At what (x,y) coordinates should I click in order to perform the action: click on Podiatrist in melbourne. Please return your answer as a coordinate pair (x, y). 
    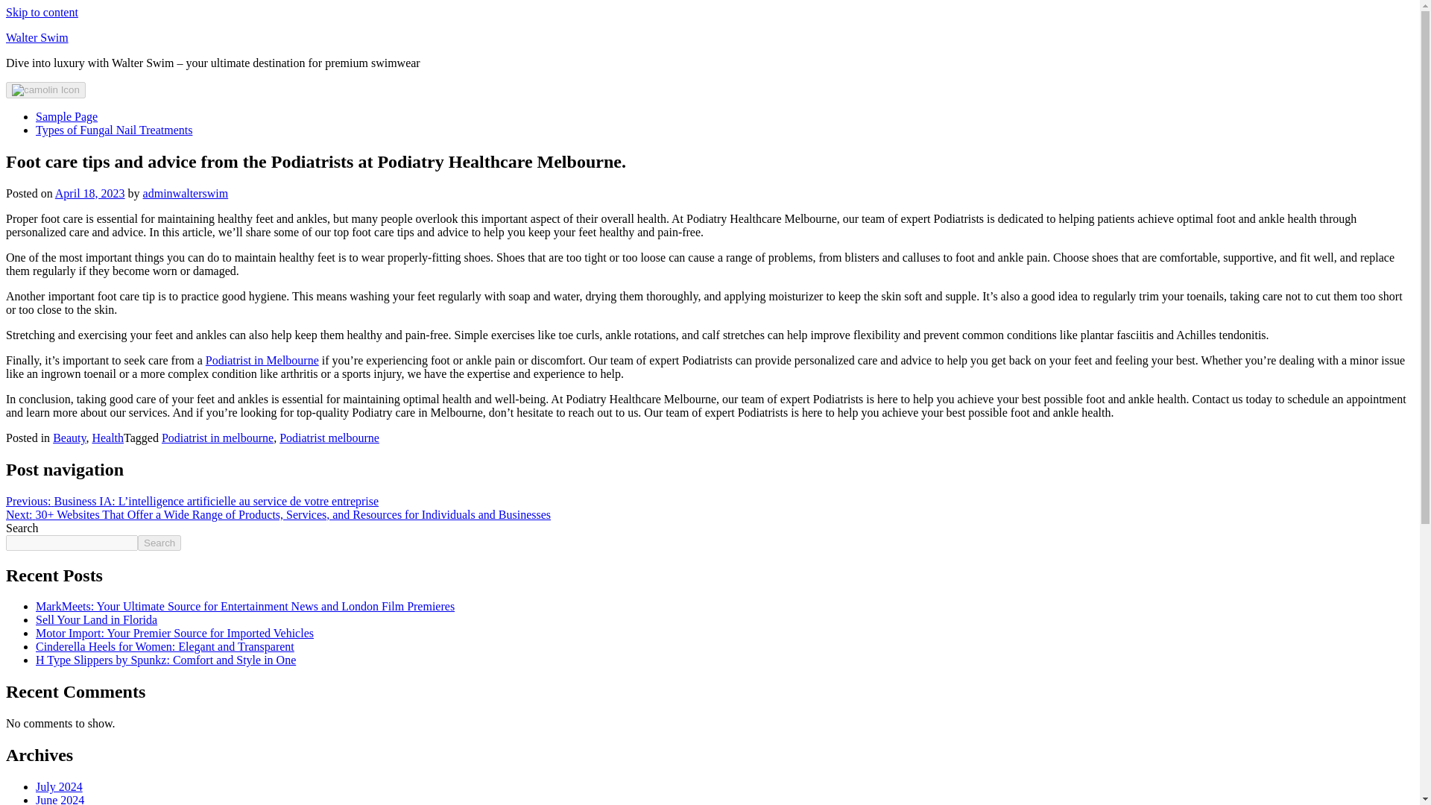
    Looking at the image, I should click on (217, 438).